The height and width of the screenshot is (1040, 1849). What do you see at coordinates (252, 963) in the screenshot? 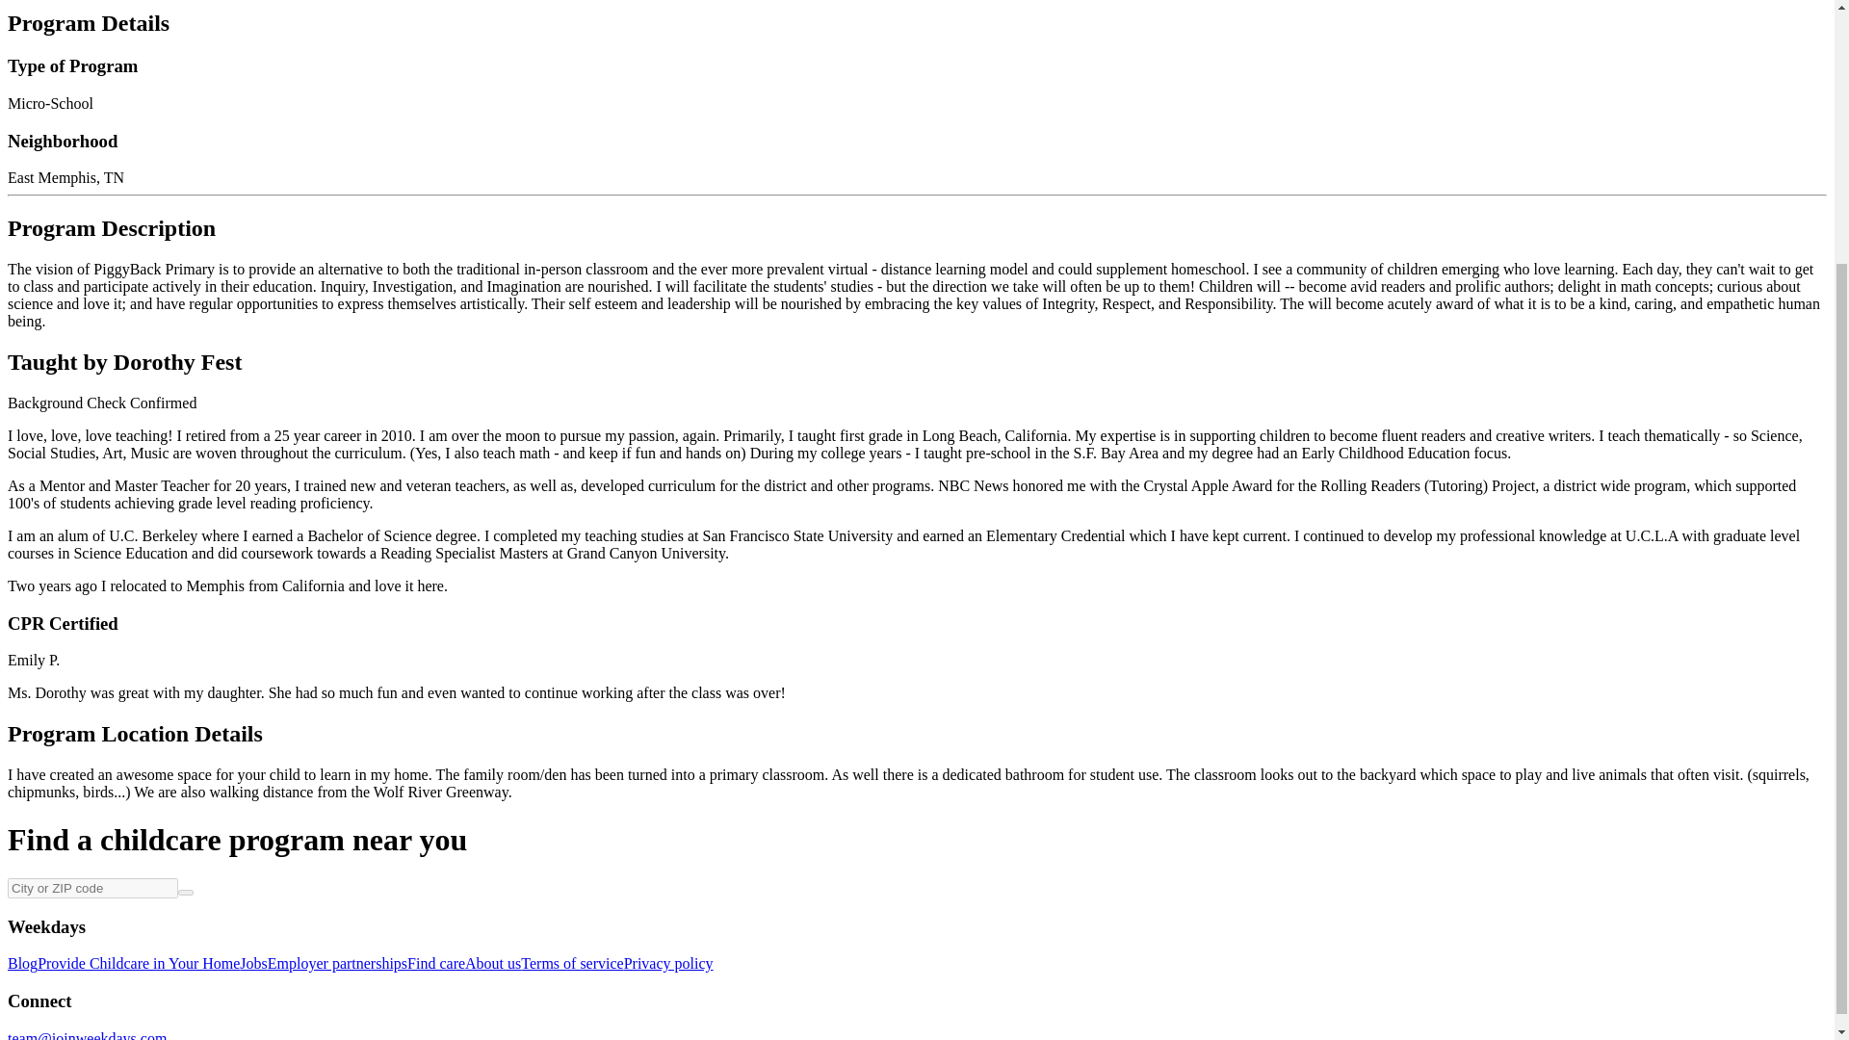
I see `Jobs` at bounding box center [252, 963].